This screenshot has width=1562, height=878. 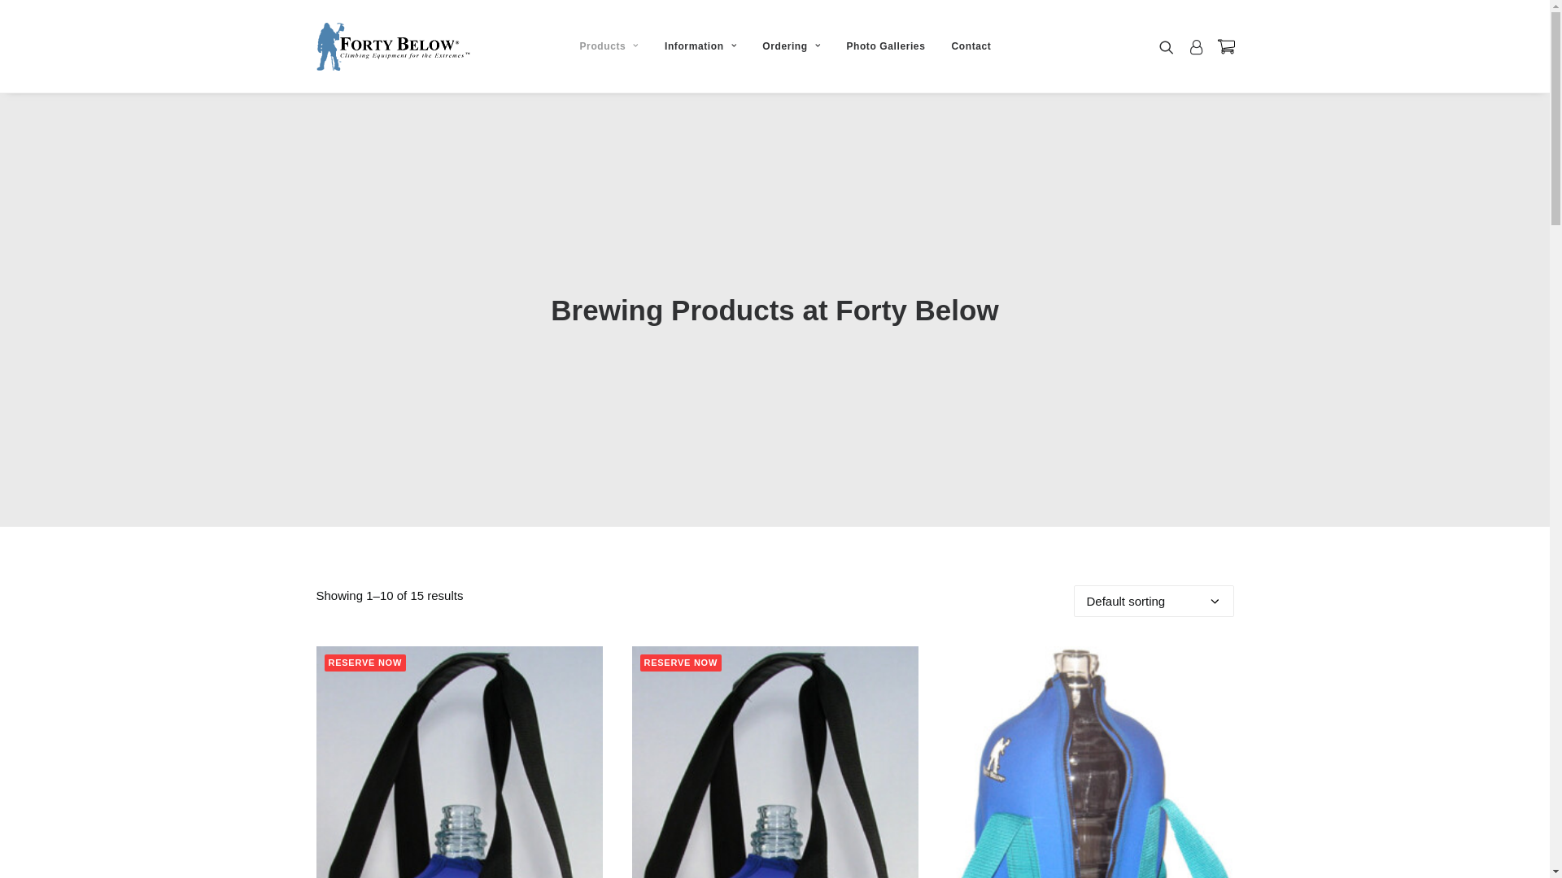 I want to click on cart, so click(x=1222, y=46).